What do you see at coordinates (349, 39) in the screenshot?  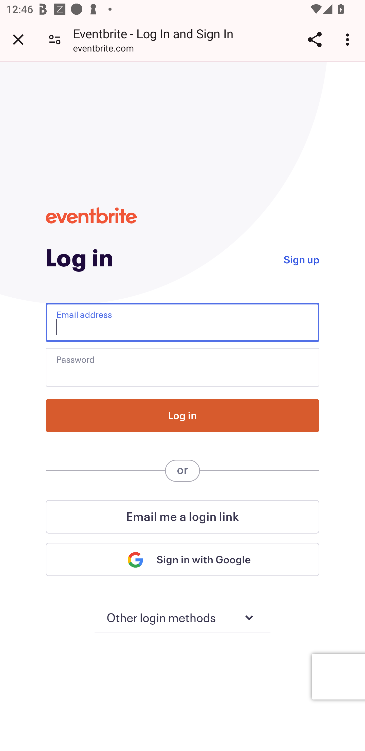 I see `Customize and control Google Chrome` at bounding box center [349, 39].